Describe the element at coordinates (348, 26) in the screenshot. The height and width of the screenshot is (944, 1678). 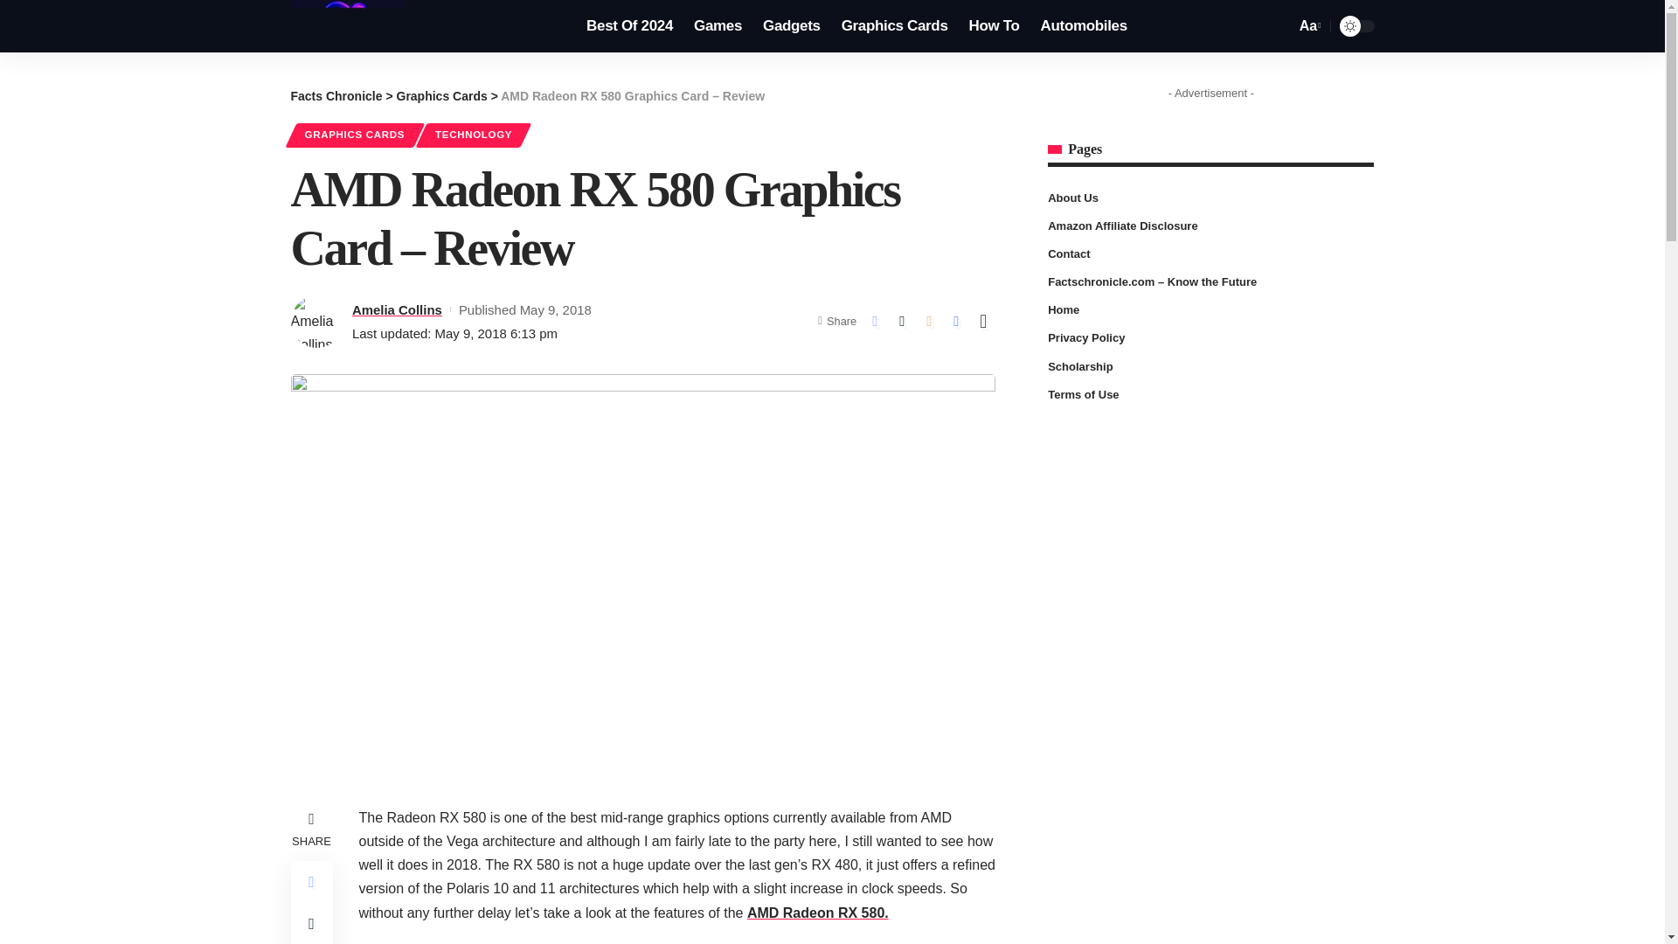
I see `Facts Chronicle` at that location.